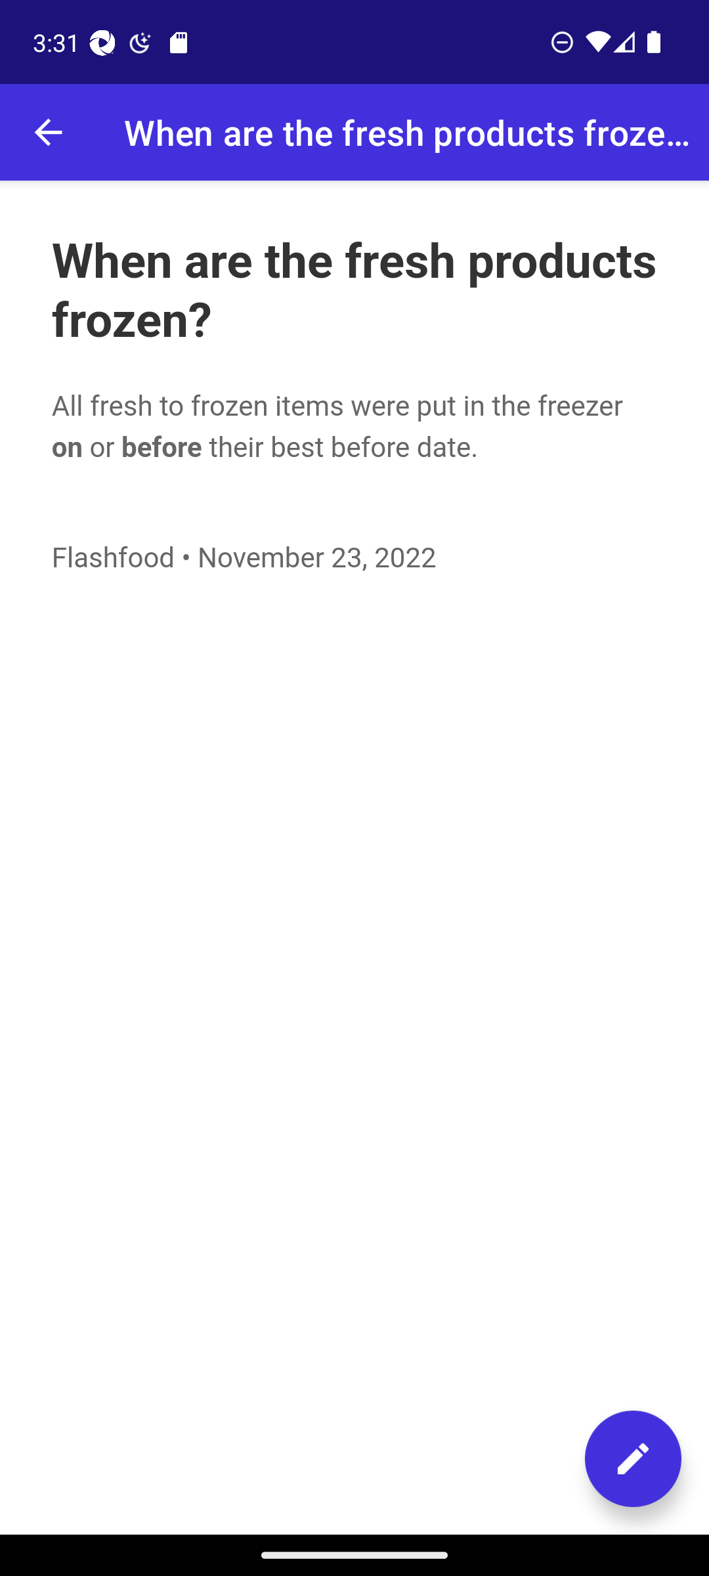 Image resolution: width=709 pixels, height=1576 pixels. What do you see at coordinates (633, 1458) in the screenshot?
I see `Contact us` at bounding box center [633, 1458].